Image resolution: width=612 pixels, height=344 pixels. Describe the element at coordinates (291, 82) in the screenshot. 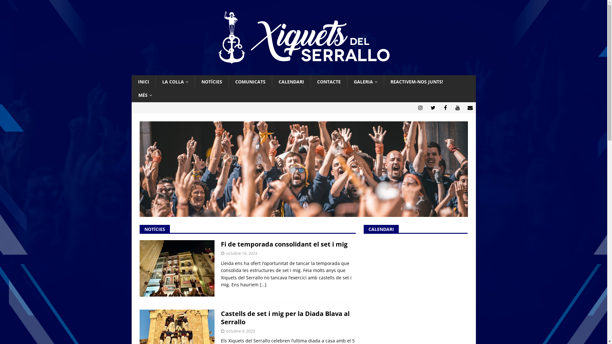

I see `CALENDARI` at that location.